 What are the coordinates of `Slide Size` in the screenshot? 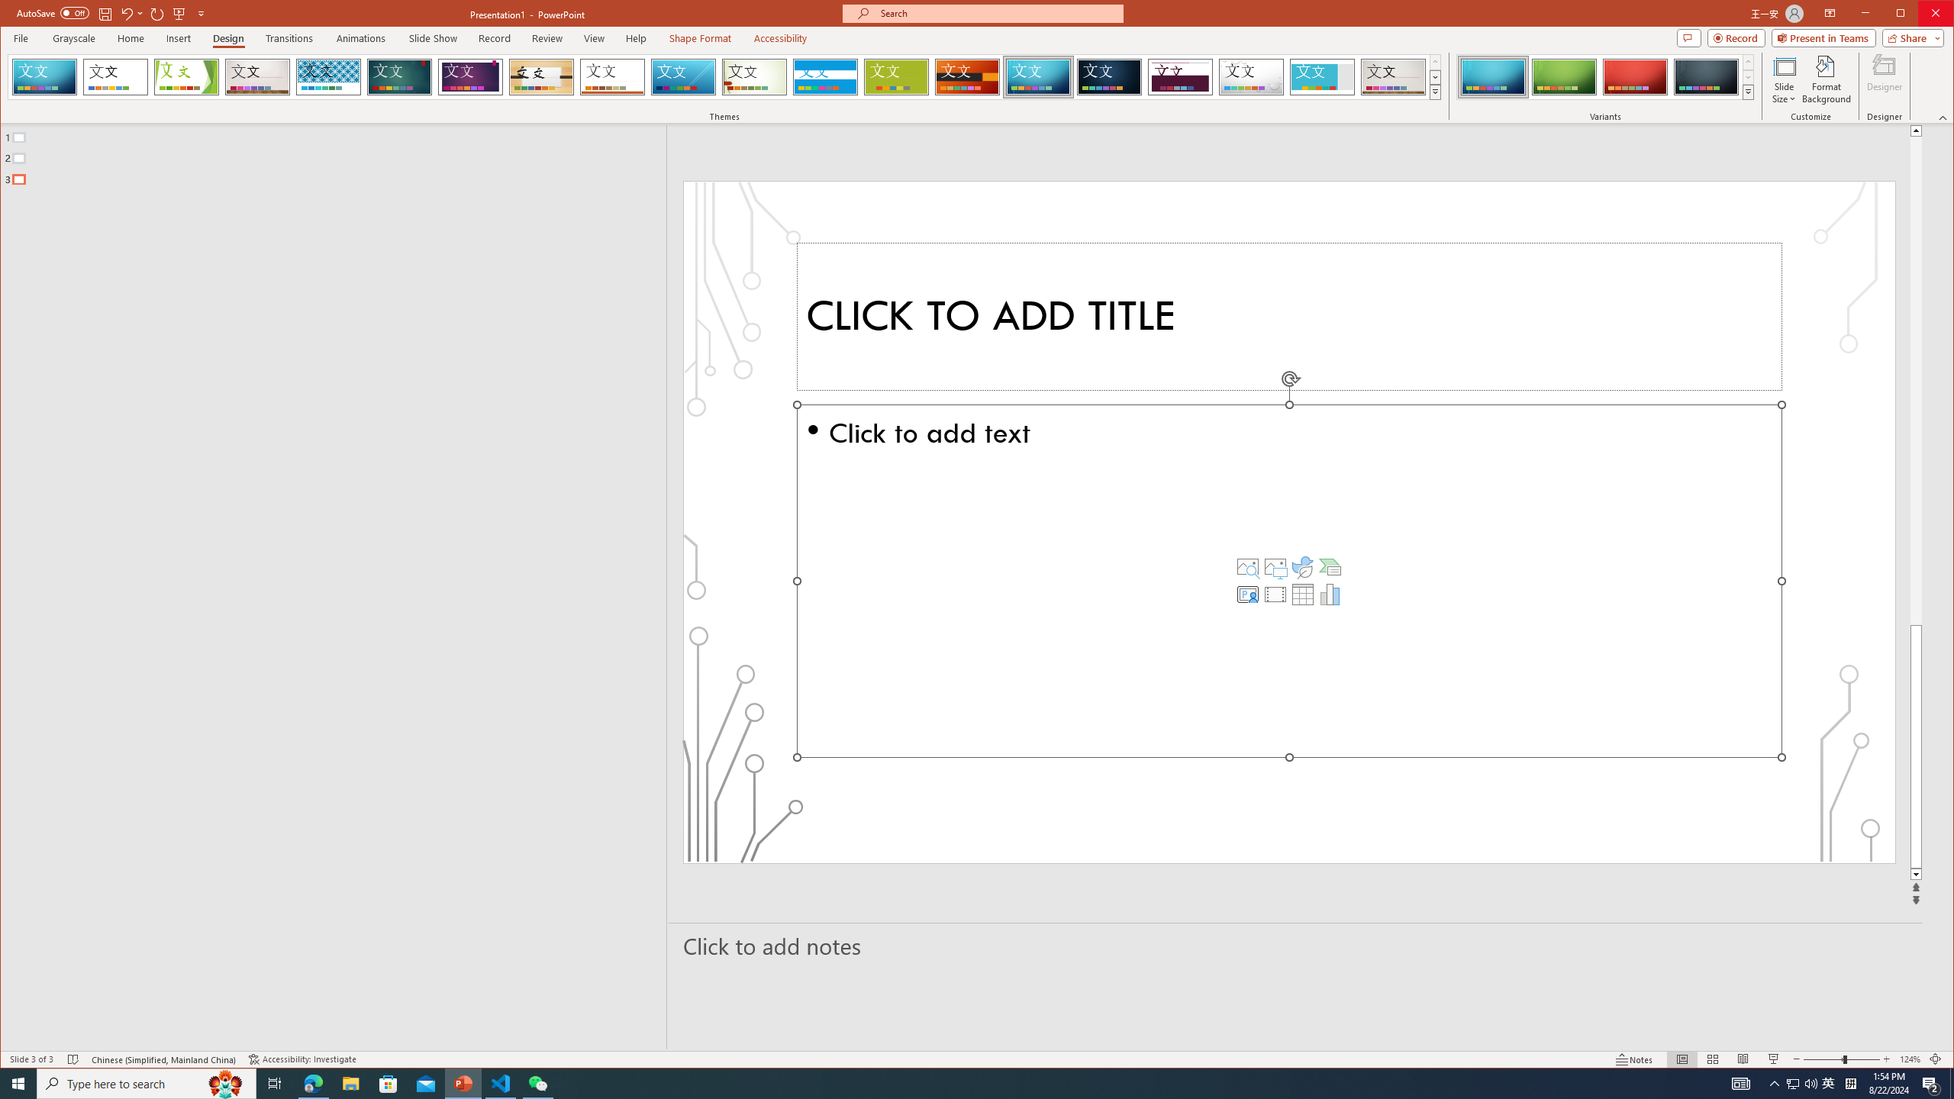 It's located at (1905, 15).